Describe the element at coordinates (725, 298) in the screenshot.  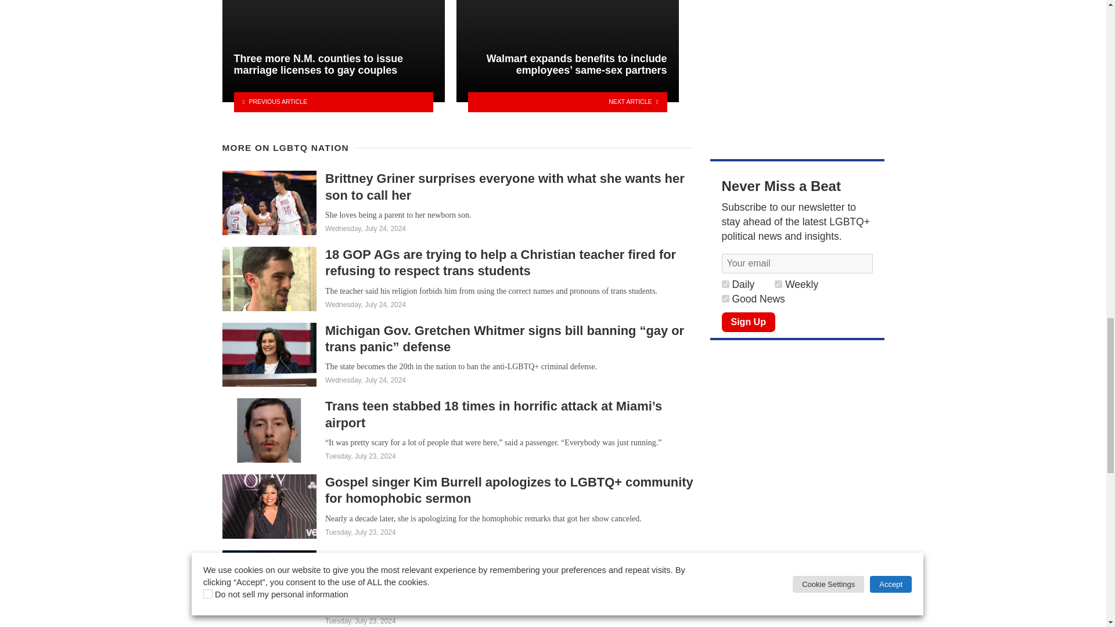
I see `1920883` at that location.